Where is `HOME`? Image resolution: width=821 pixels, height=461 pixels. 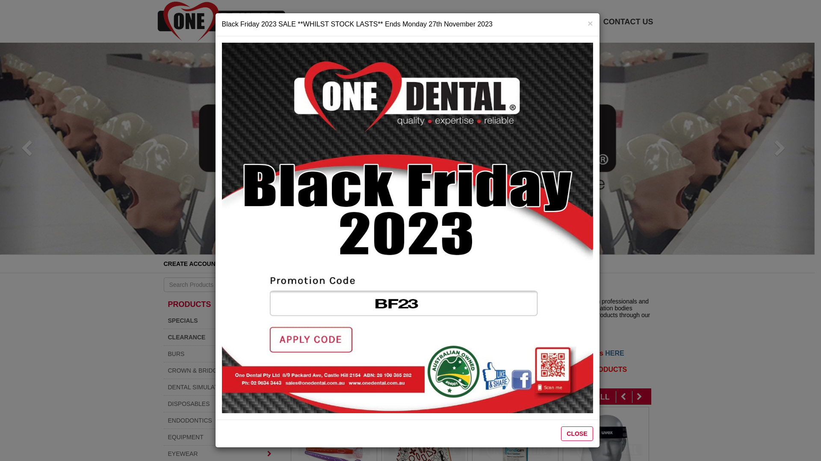 HOME is located at coordinates (481, 22).